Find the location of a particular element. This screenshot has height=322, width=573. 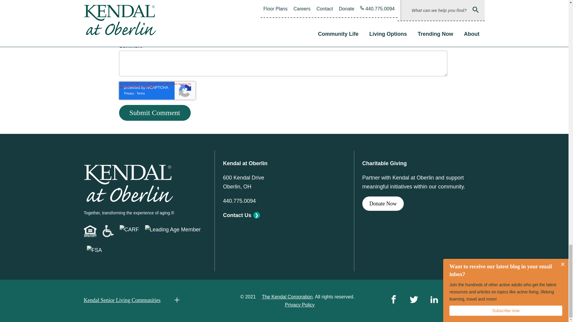

reCAPTCHA is located at coordinates (157, 91).